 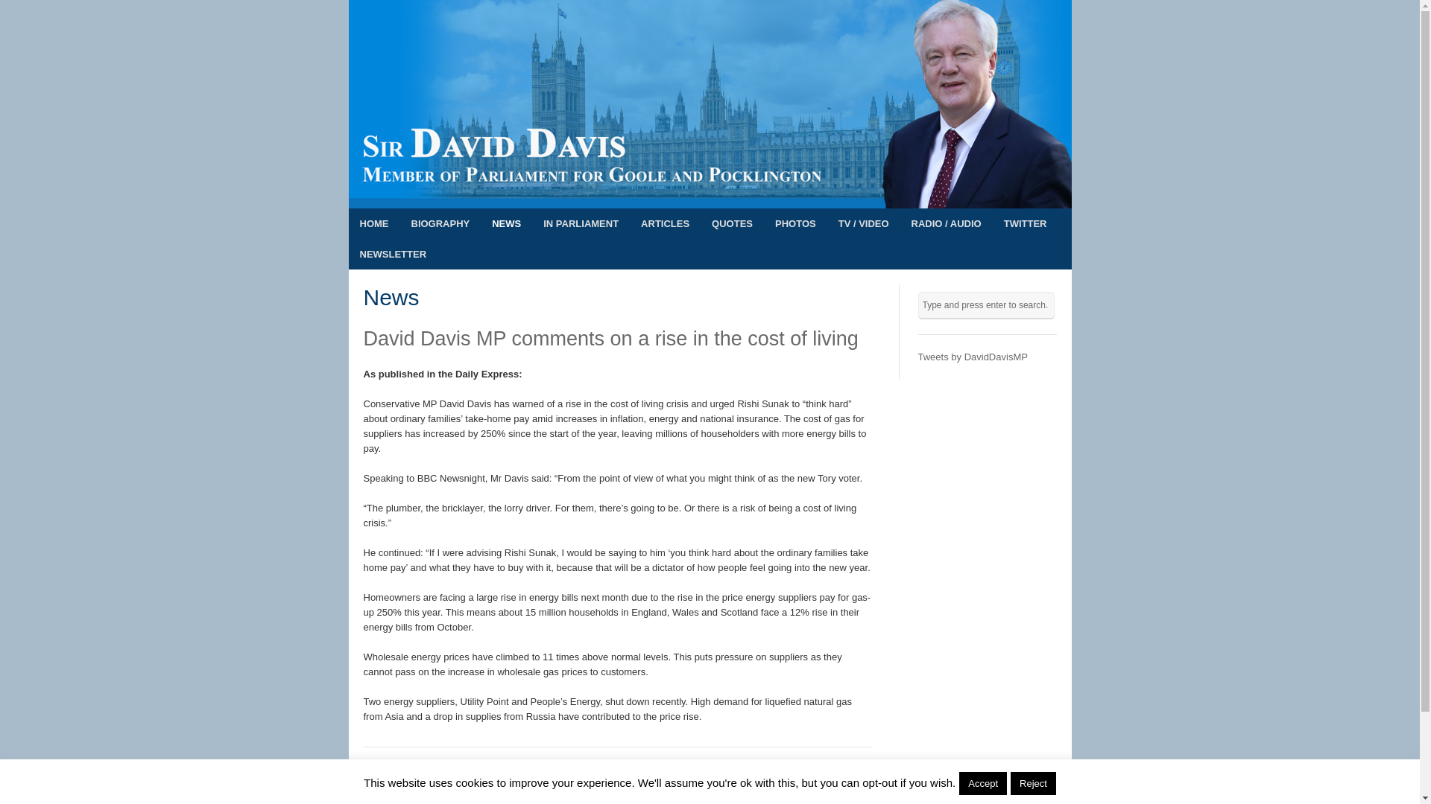 What do you see at coordinates (795, 223) in the screenshot?
I see `PHOTOS` at bounding box center [795, 223].